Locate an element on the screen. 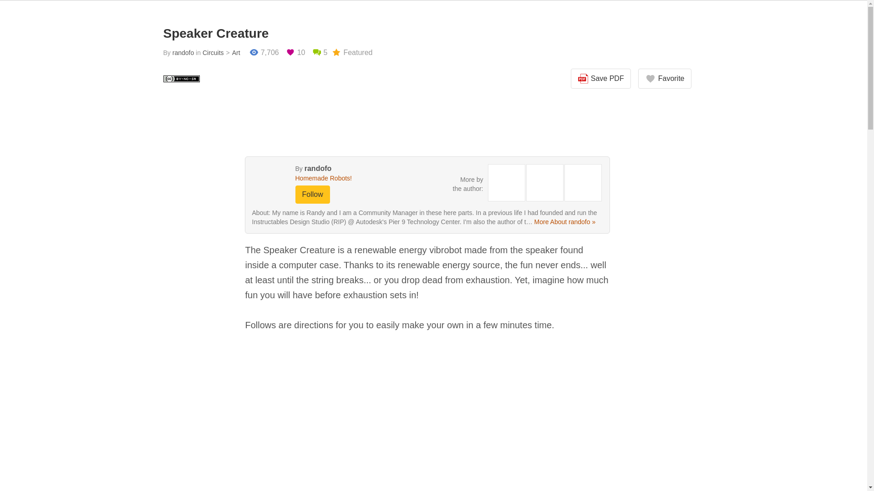 This screenshot has height=491, width=874. randofo is located at coordinates (318, 168).